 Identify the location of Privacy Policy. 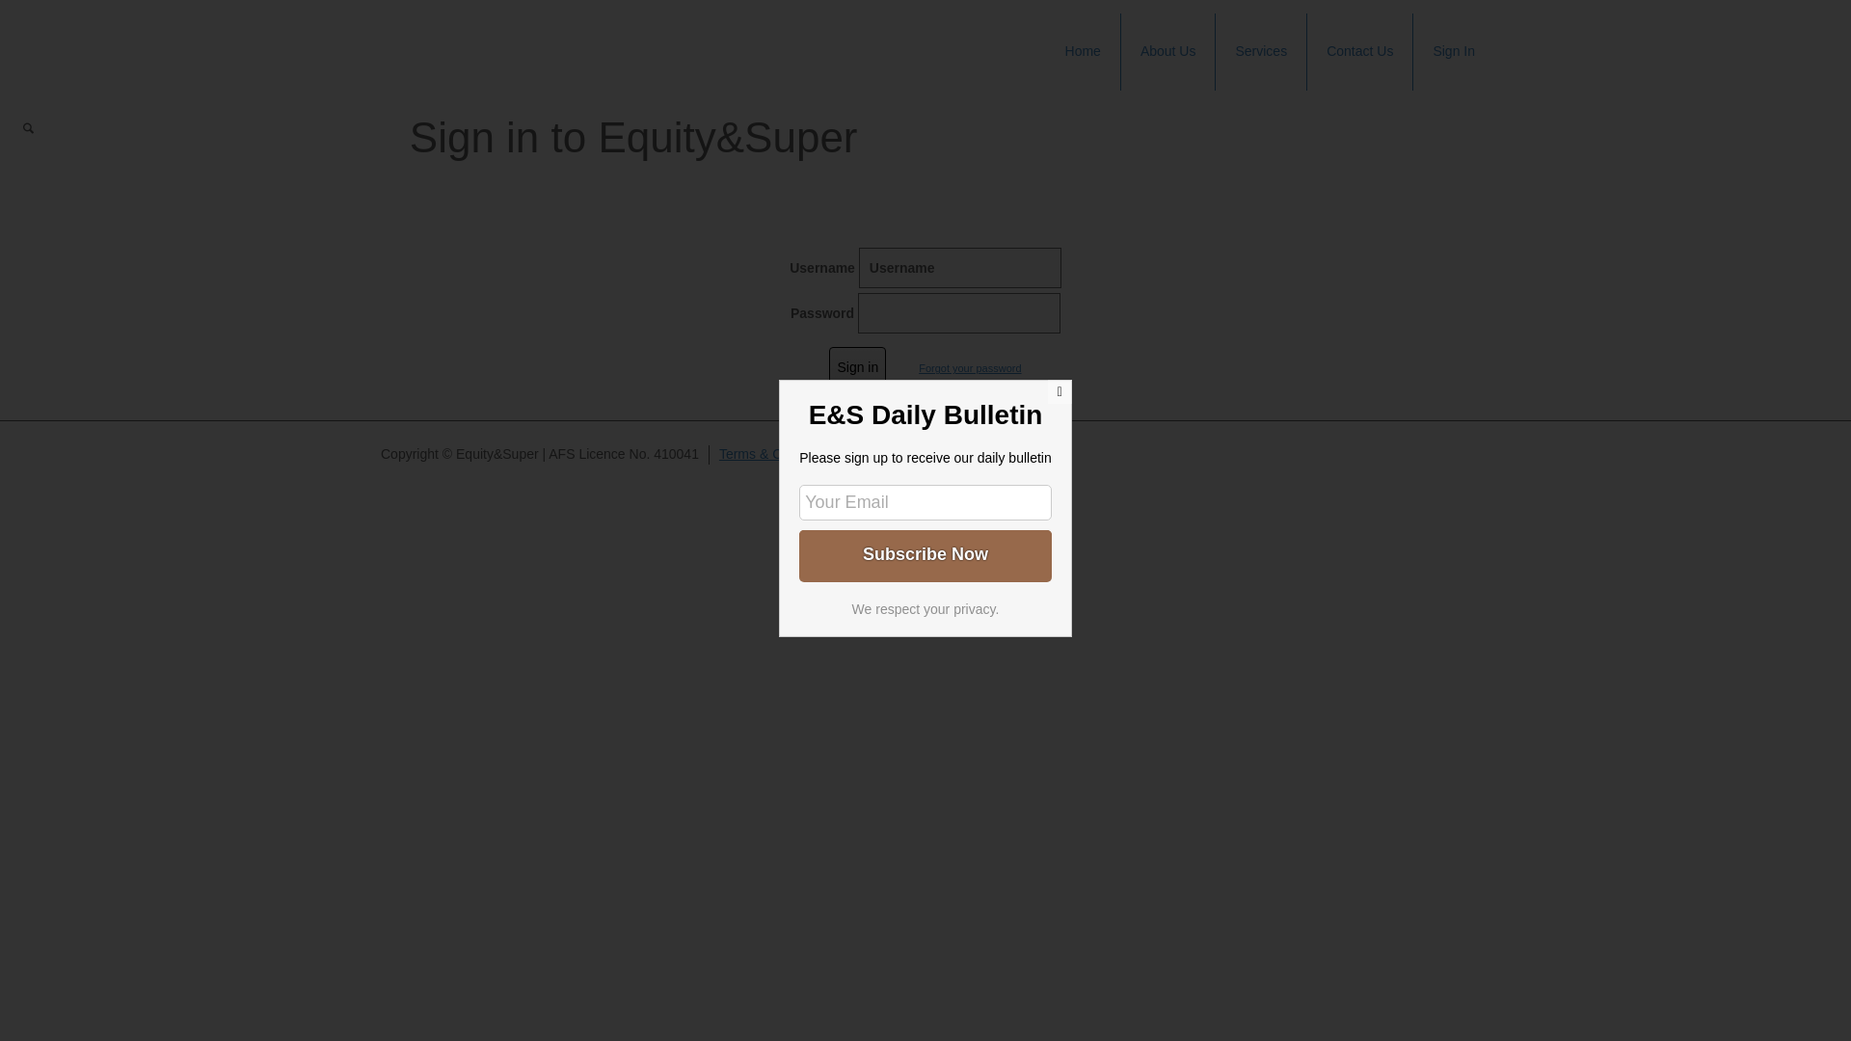
(899, 454).